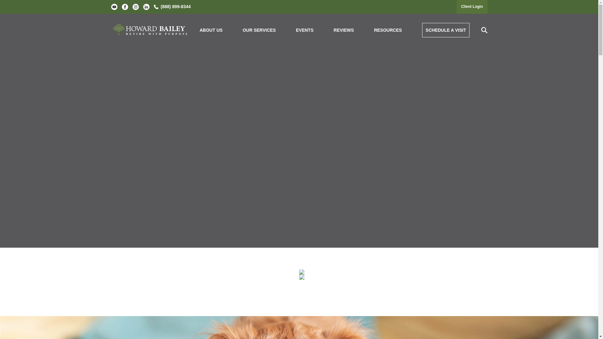 The width and height of the screenshot is (603, 339). Describe the element at coordinates (472, 7) in the screenshot. I see `Client Login` at that location.